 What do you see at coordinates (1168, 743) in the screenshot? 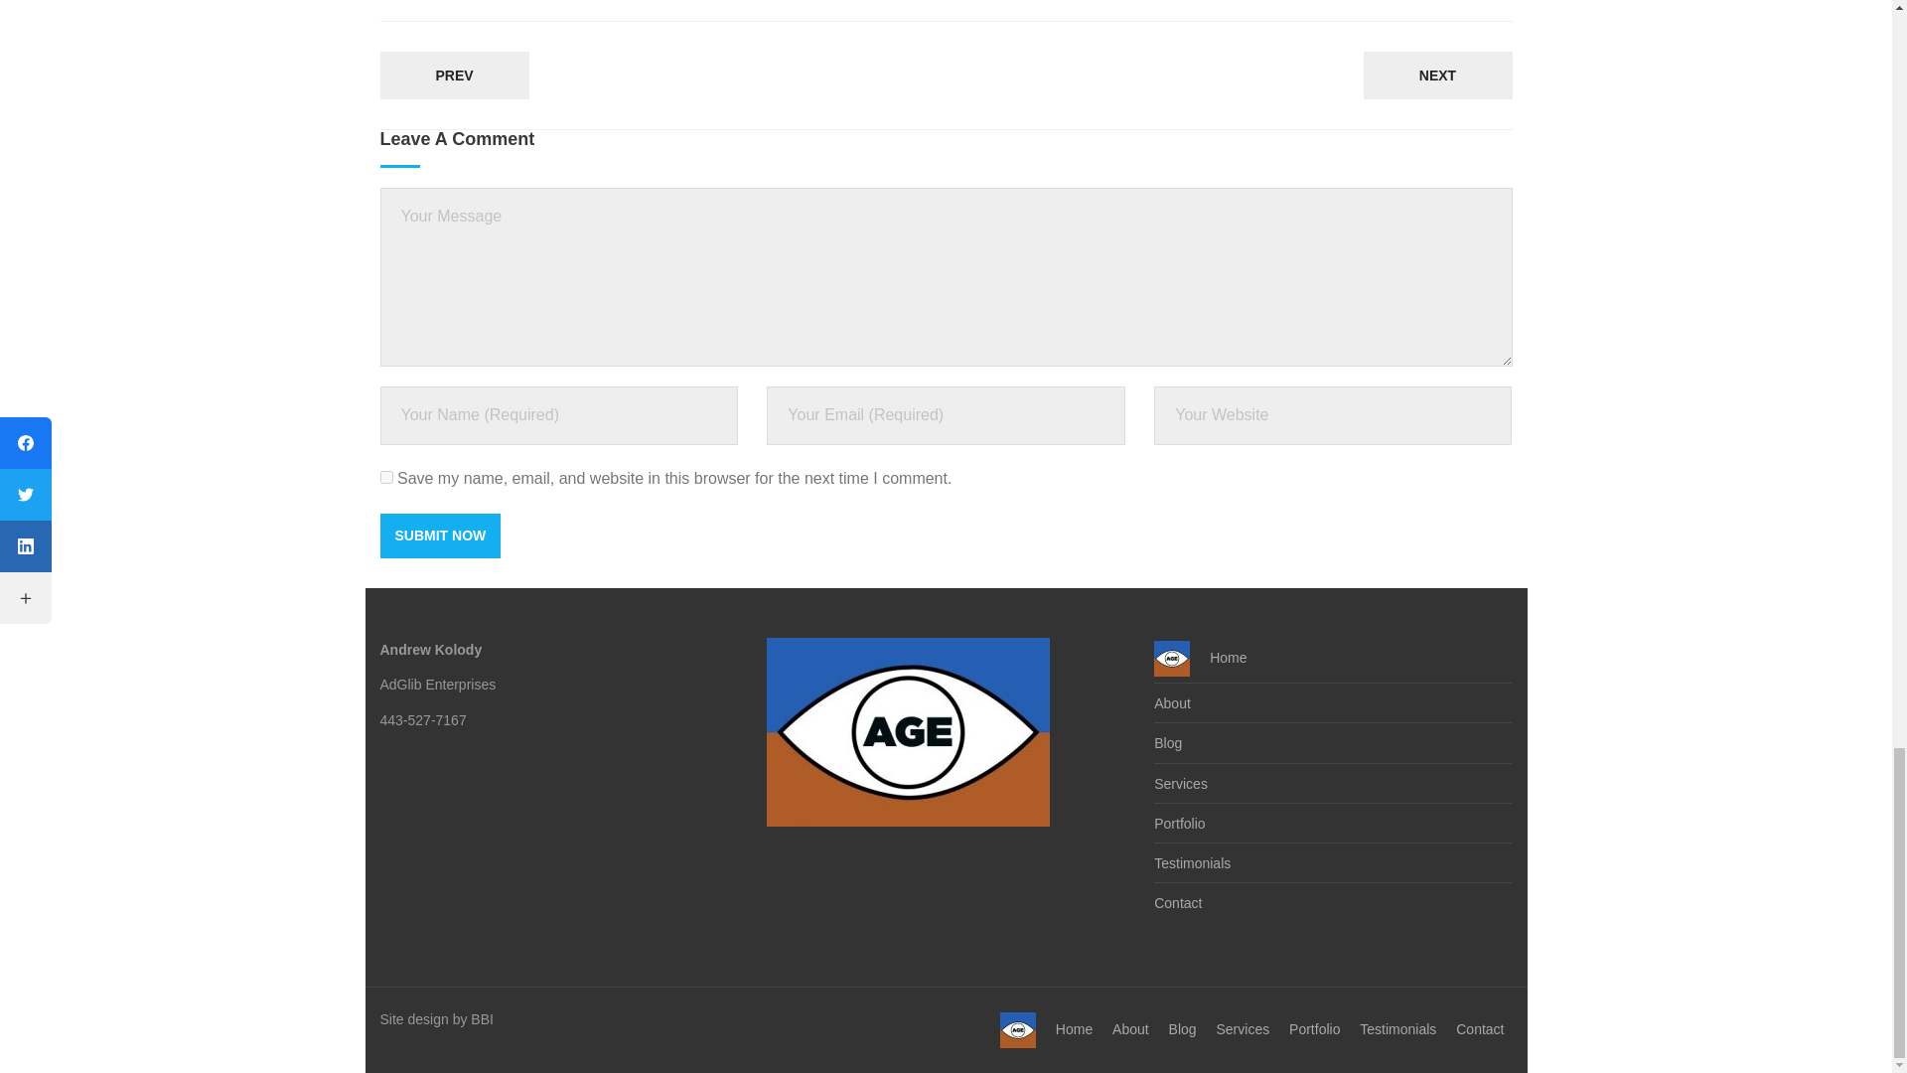
I see `Blog` at bounding box center [1168, 743].